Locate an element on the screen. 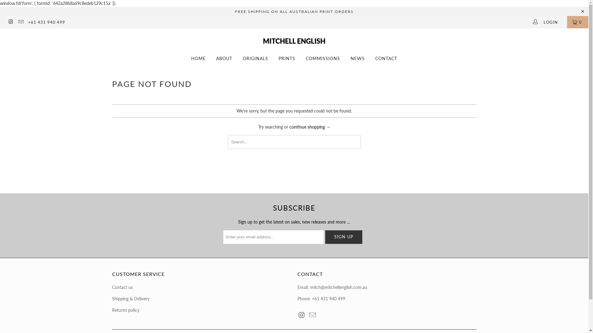 Image resolution: width=593 pixels, height=333 pixels. Email Mitchell English is located at coordinates (313, 315).